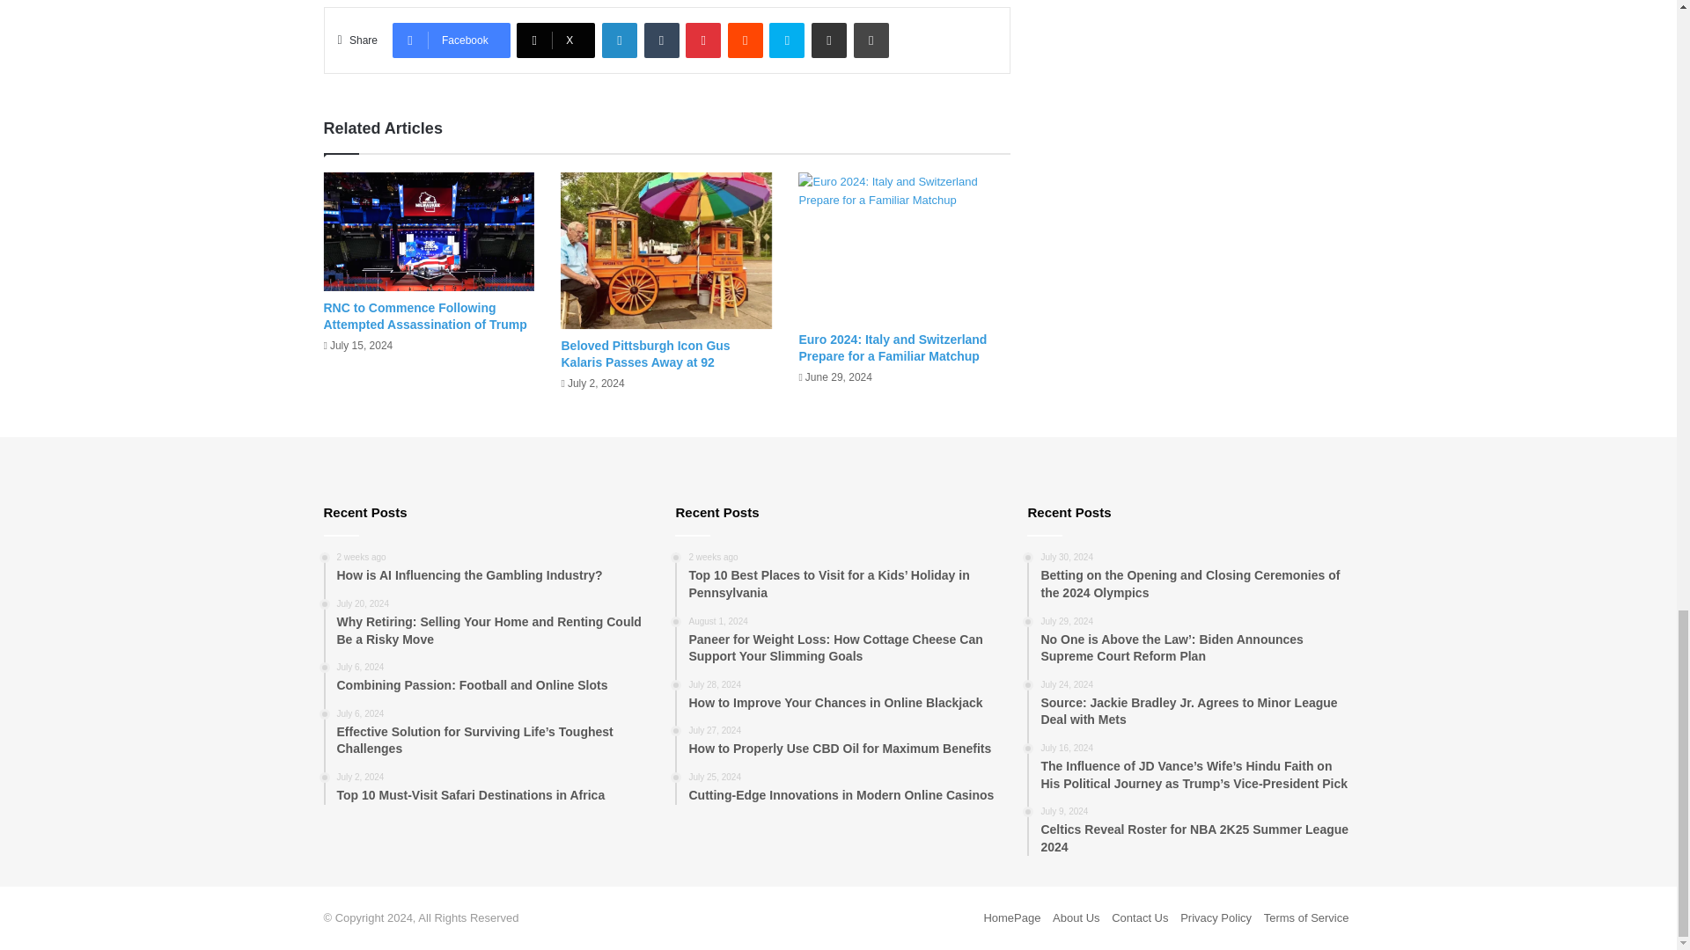  Describe the element at coordinates (786, 40) in the screenshot. I see `Skype` at that location.